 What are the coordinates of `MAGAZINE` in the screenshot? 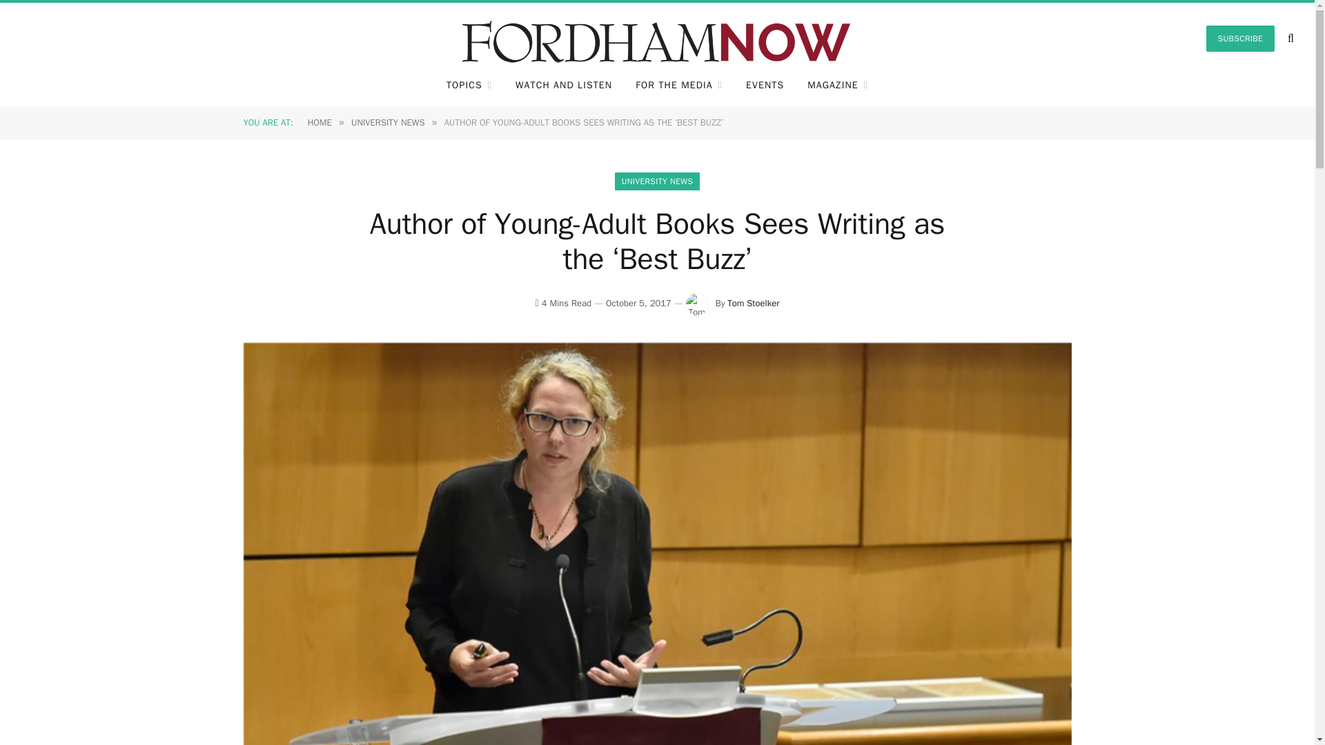 It's located at (838, 86).